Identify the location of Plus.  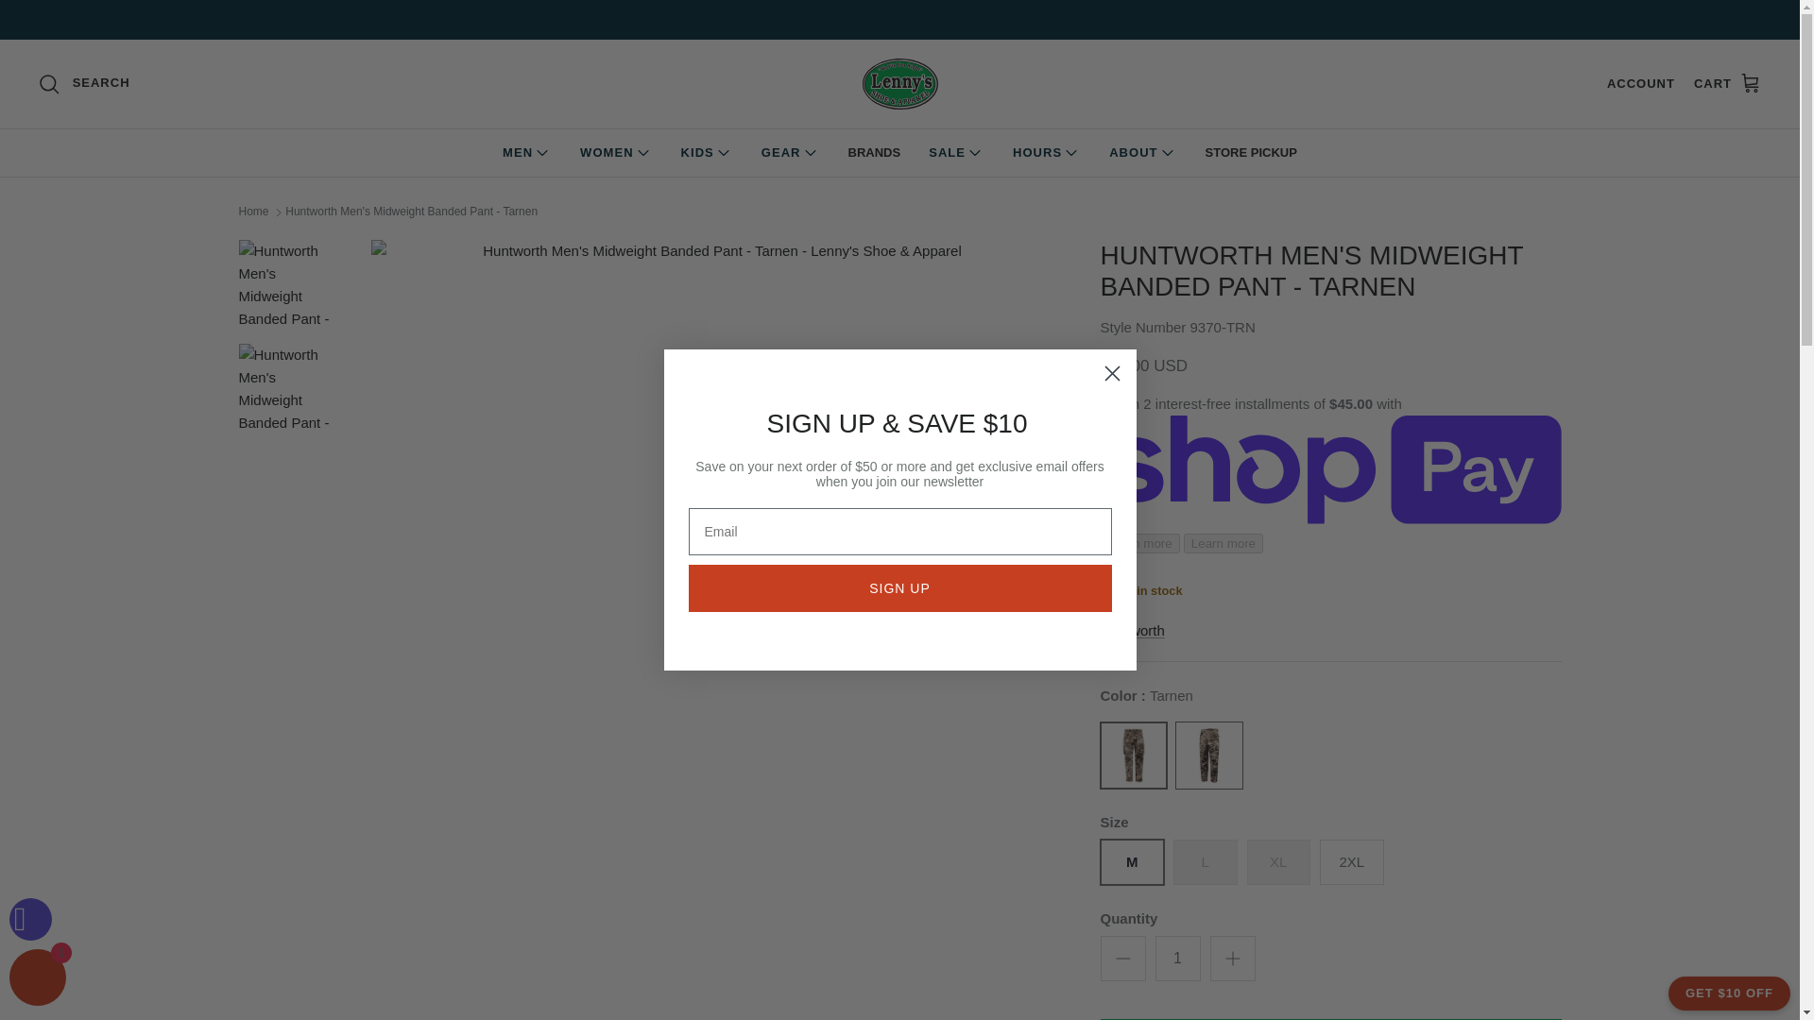
(1232, 959).